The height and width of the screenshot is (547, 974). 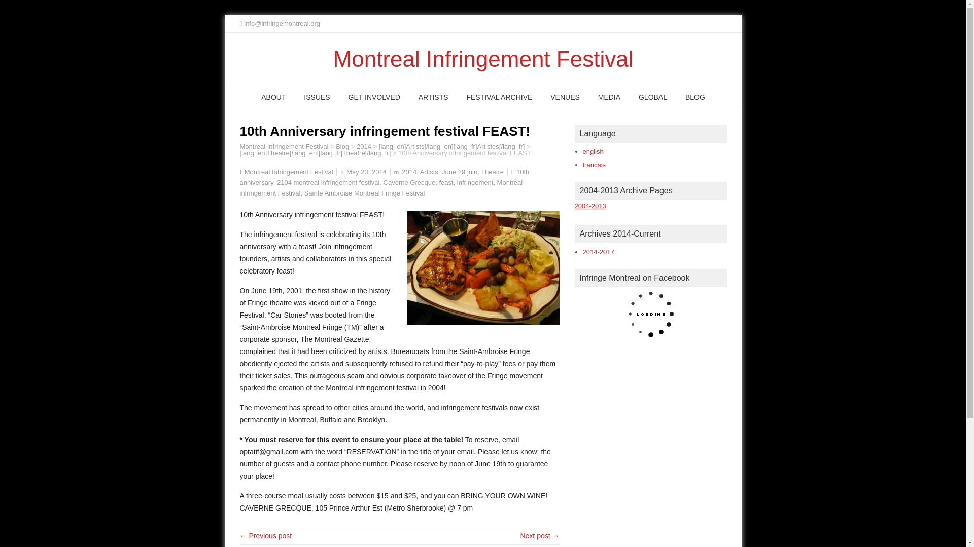 I want to click on Theatre, so click(x=492, y=171).